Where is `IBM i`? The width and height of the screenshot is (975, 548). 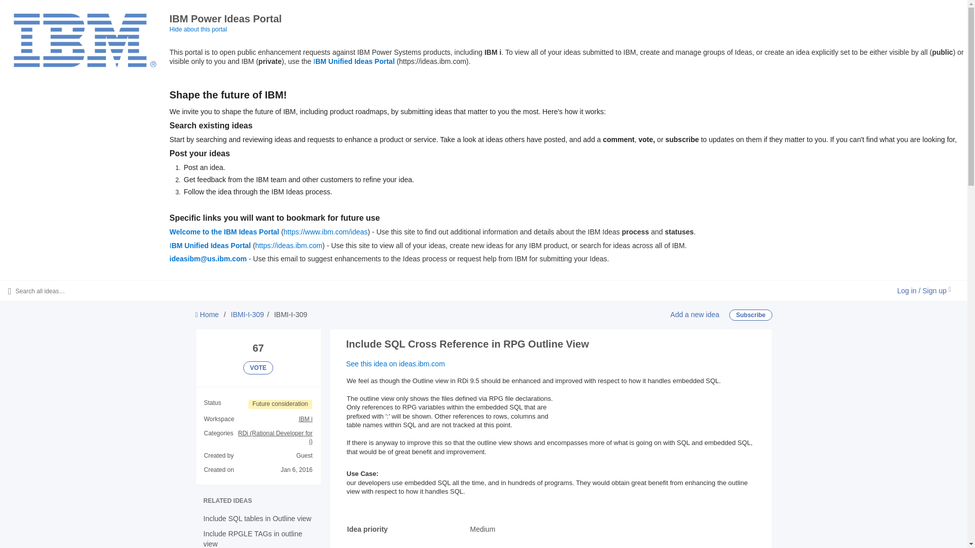
IBM i is located at coordinates (305, 419).